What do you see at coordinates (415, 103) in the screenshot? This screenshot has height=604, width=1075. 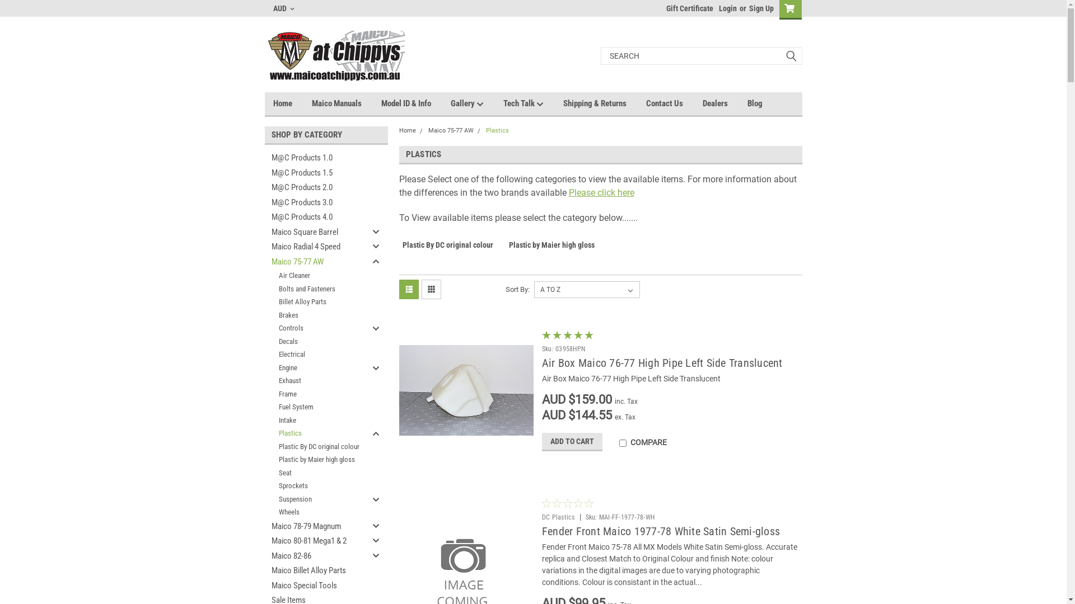 I see `Model ID & Info` at bounding box center [415, 103].